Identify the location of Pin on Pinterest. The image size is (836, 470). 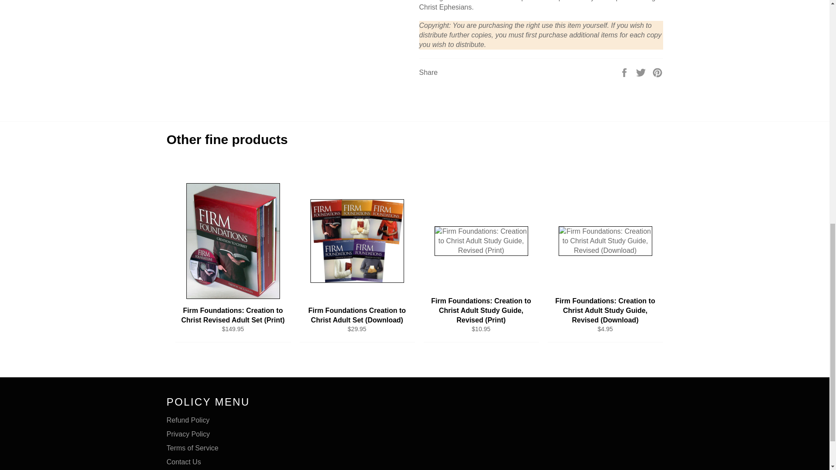
(657, 71).